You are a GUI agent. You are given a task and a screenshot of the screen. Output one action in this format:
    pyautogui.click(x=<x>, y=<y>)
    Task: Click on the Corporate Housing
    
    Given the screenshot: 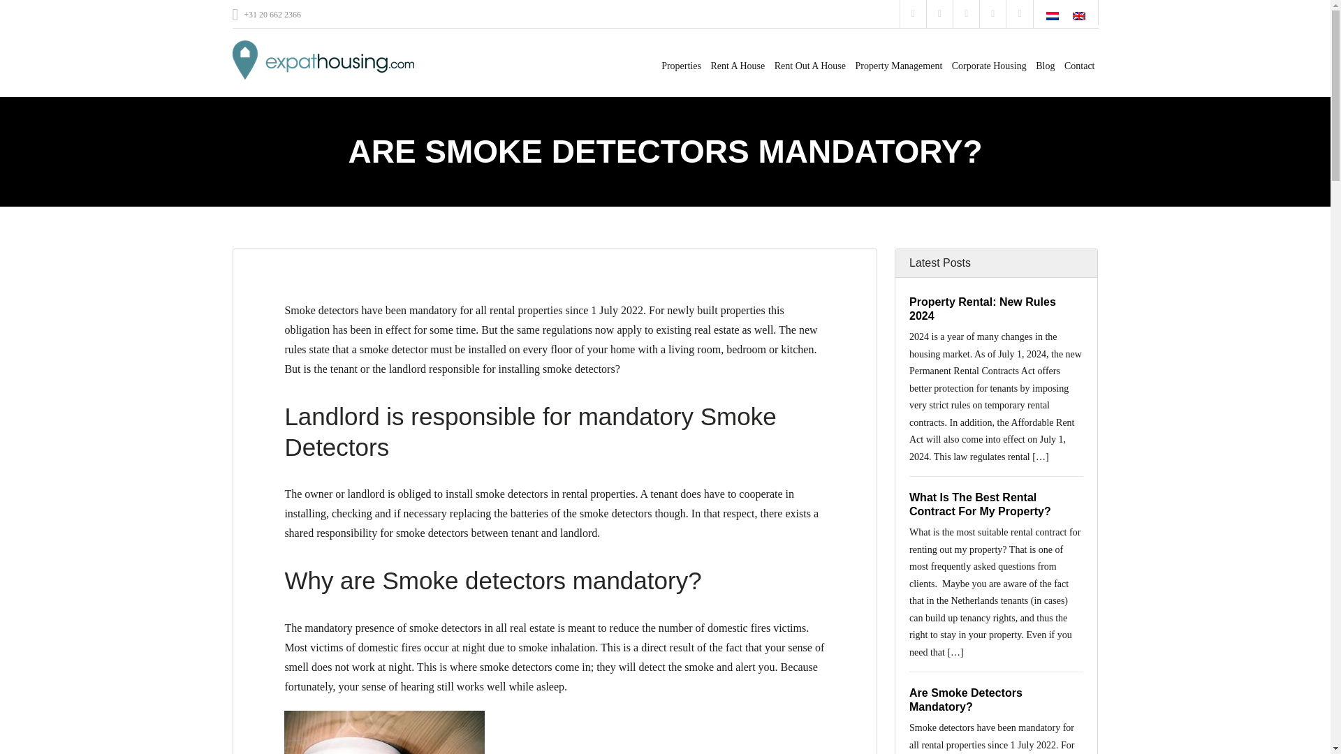 What is the action you would take?
    pyautogui.click(x=989, y=56)
    